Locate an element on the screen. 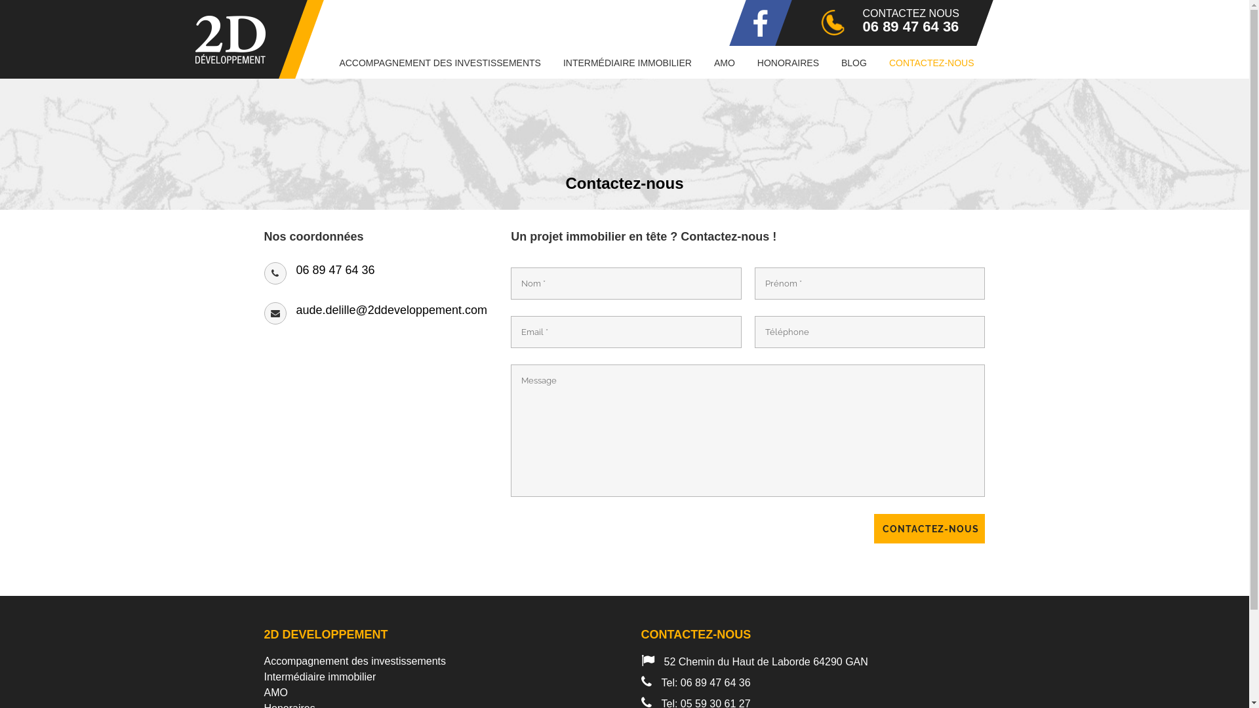  CONTACTEZ-NOUS is located at coordinates (932, 63).